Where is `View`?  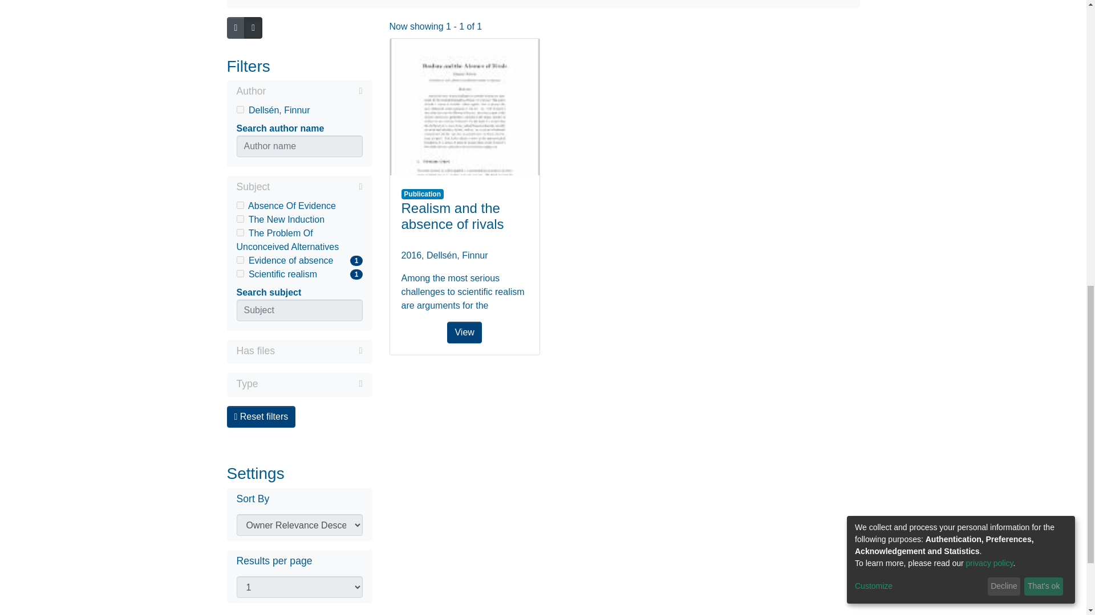 View is located at coordinates (240, 232).